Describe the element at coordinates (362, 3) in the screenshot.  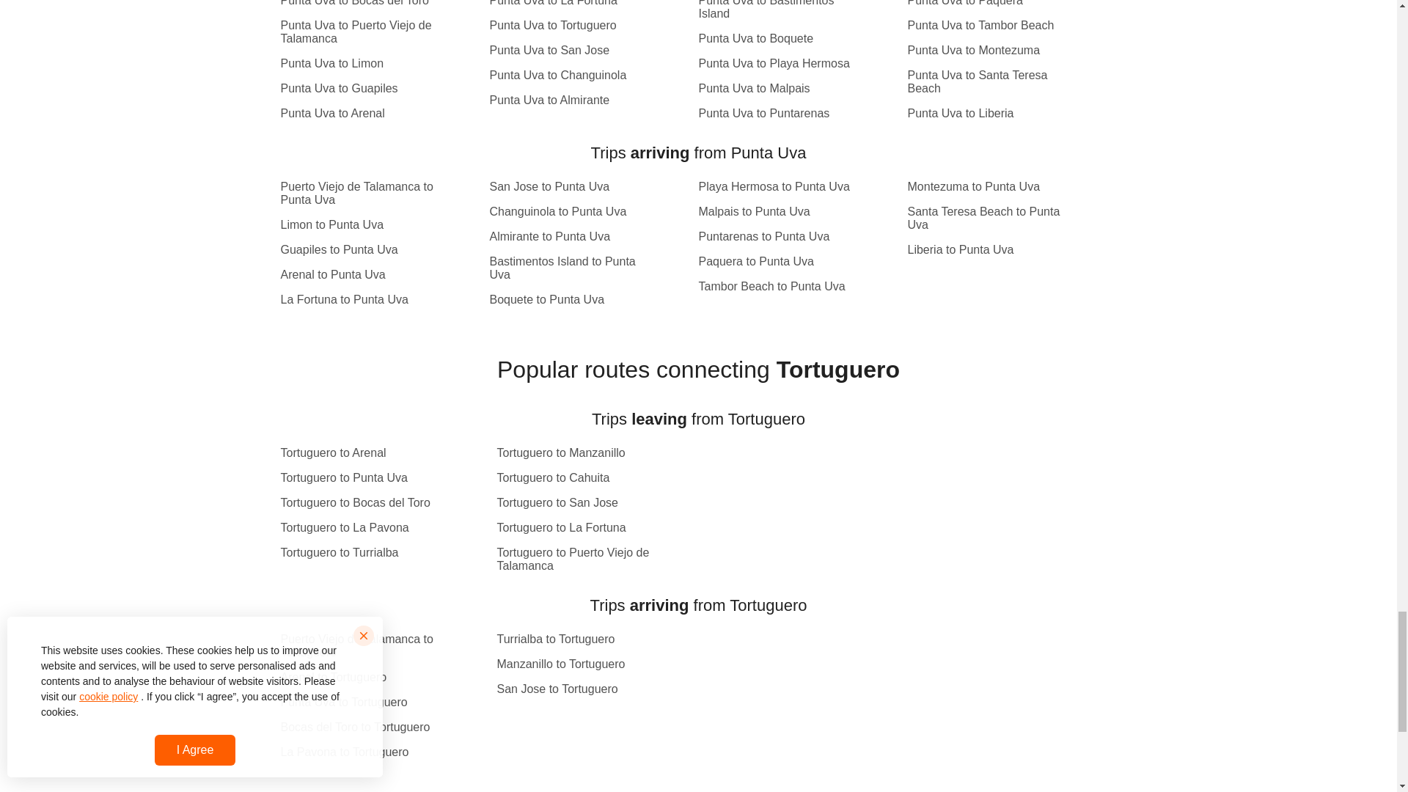
I see `Punta Uva to Bocas del Toro` at that location.